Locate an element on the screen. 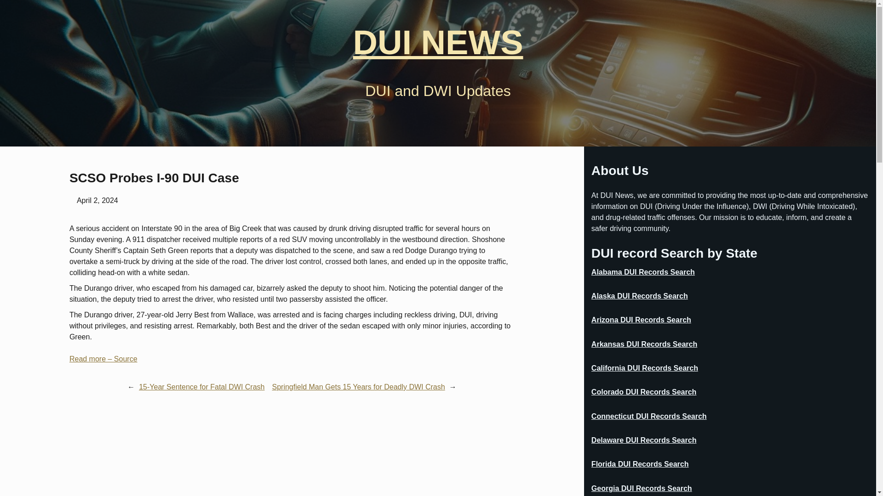 The width and height of the screenshot is (883, 496). California DUI Records Search is located at coordinates (645, 368).